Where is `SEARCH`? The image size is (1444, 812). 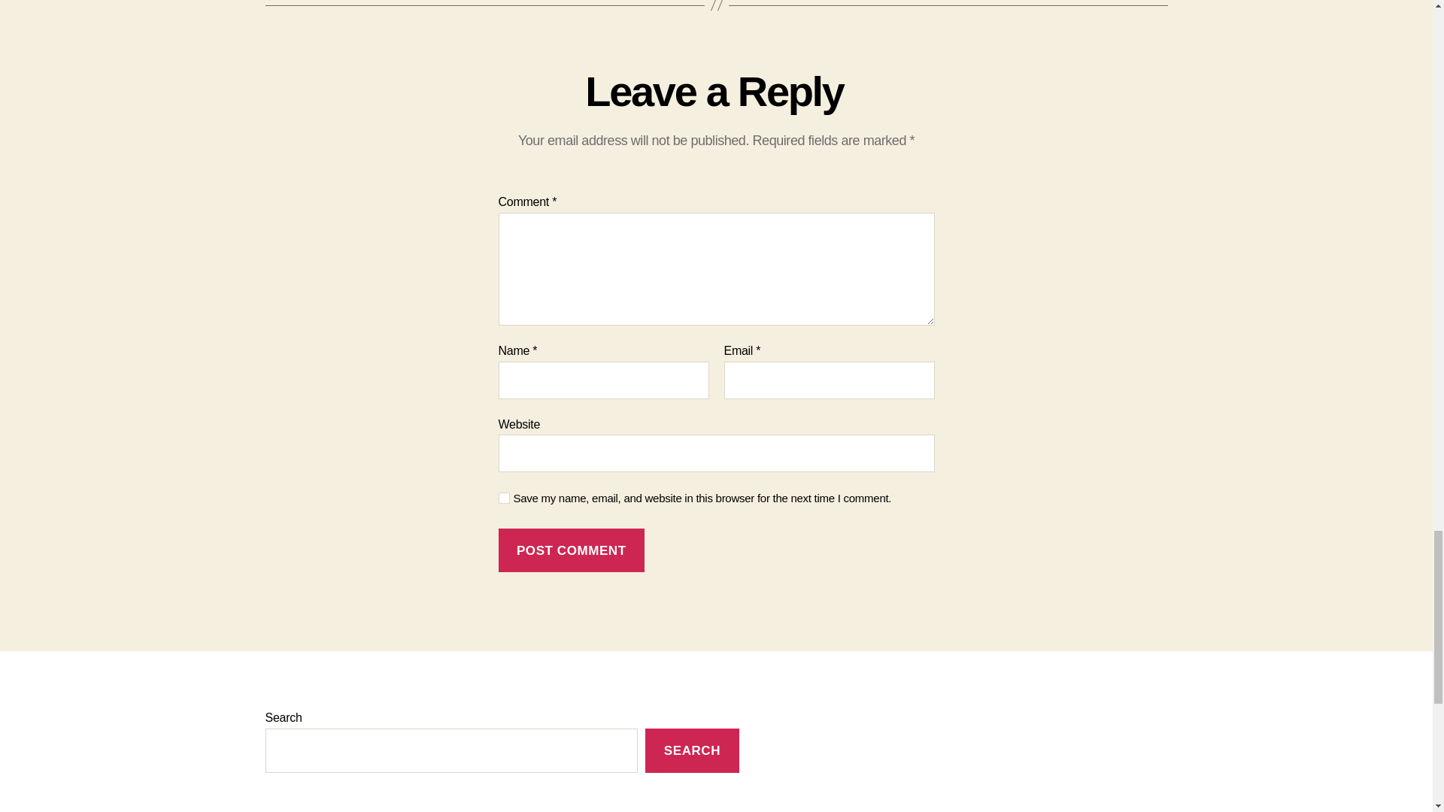
SEARCH is located at coordinates (692, 750).